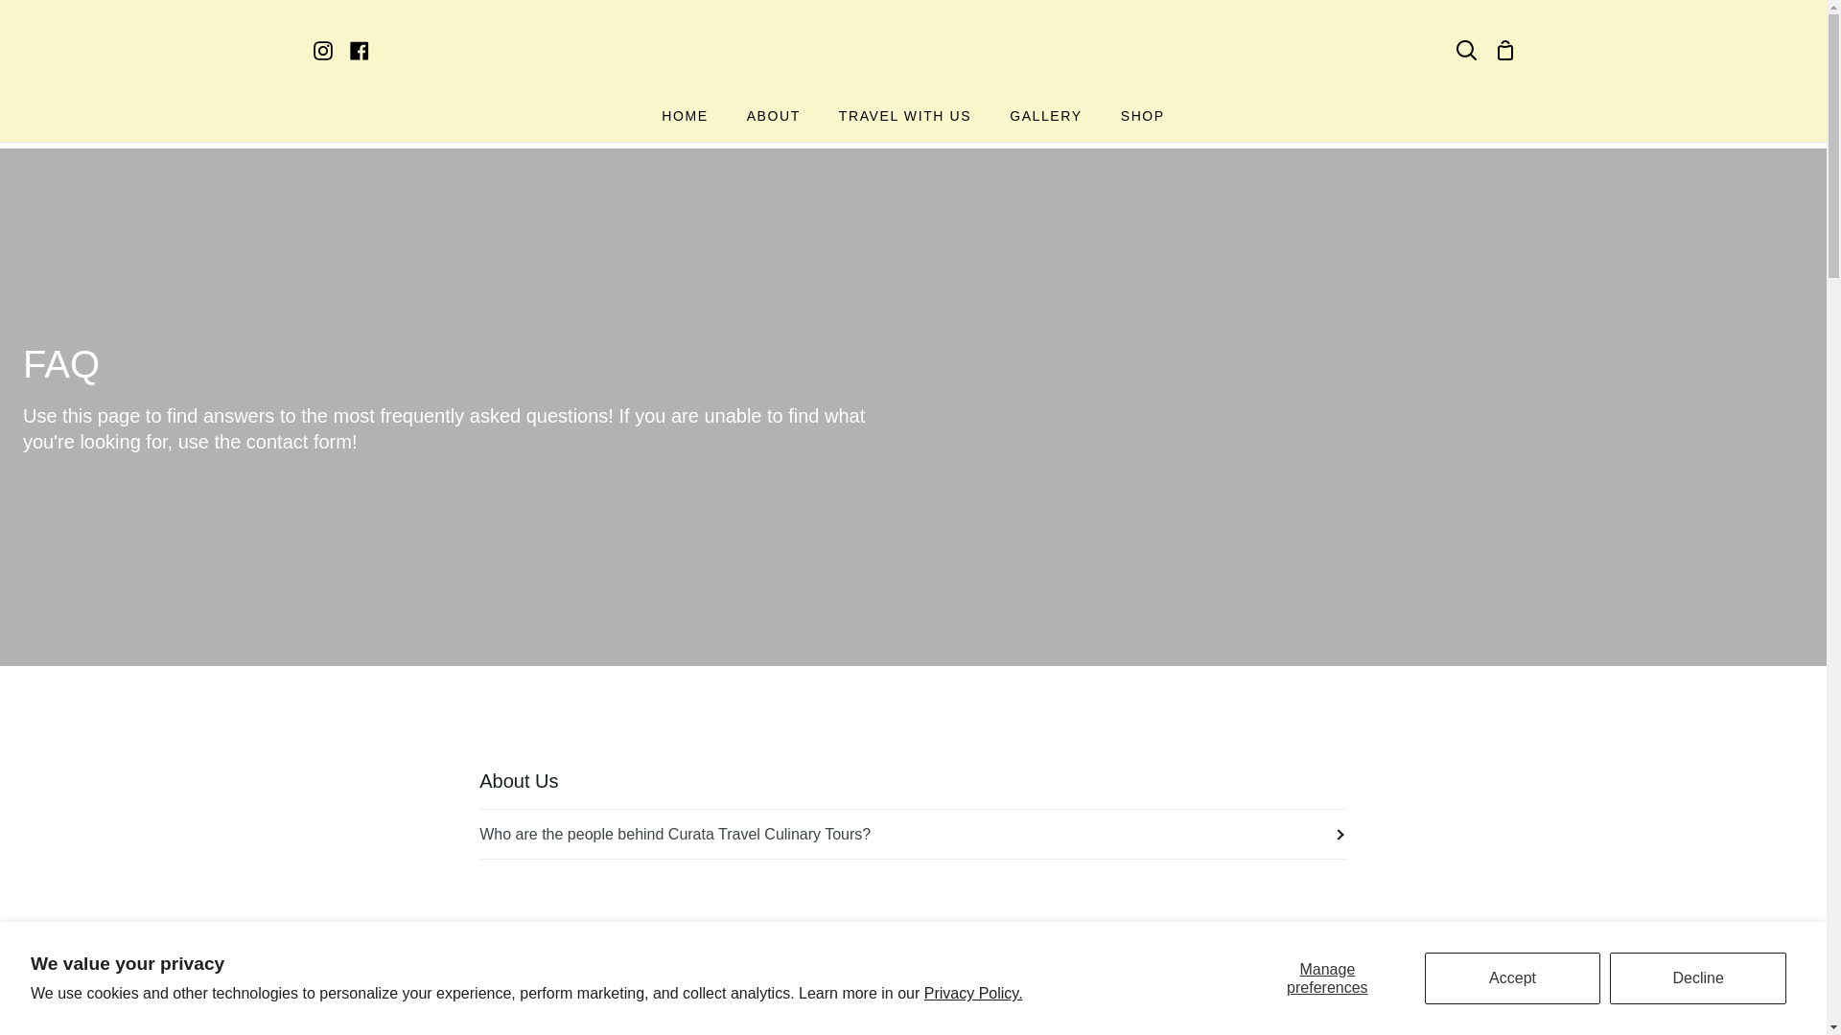 This screenshot has height=1035, width=1841. Describe the element at coordinates (1697, 977) in the screenshot. I see `Decline` at that location.